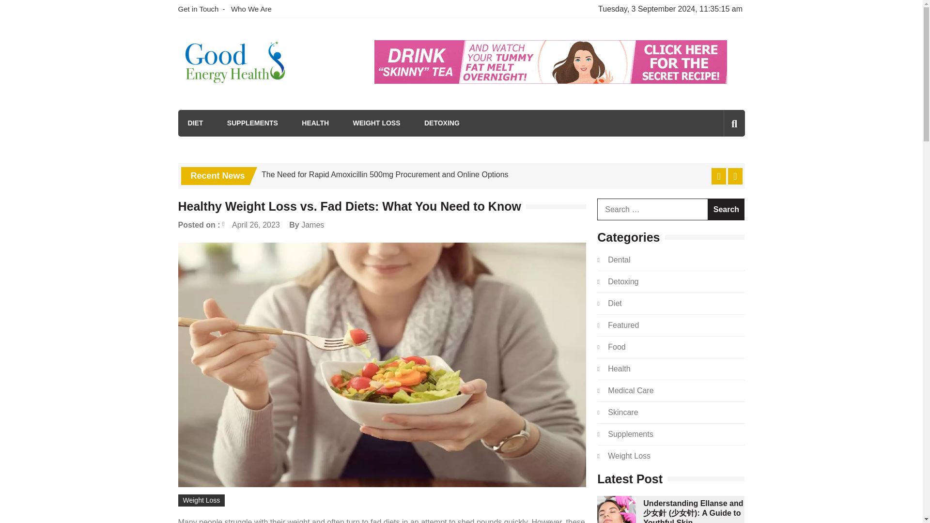 This screenshot has height=523, width=930. Describe the element at coordinates (260, 102) in the screenshot. I see `Good Energy Health` at that location.